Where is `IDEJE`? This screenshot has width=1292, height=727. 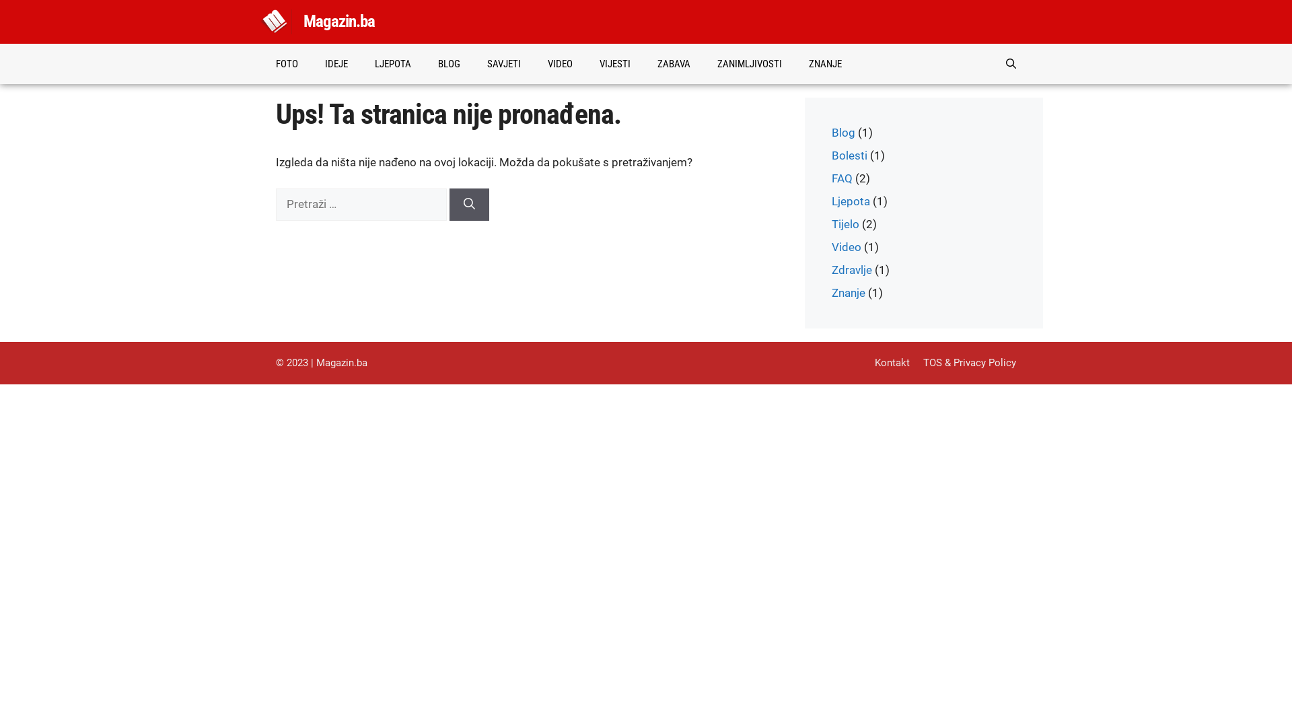
IDEJE is located at coordinates (336, 64).